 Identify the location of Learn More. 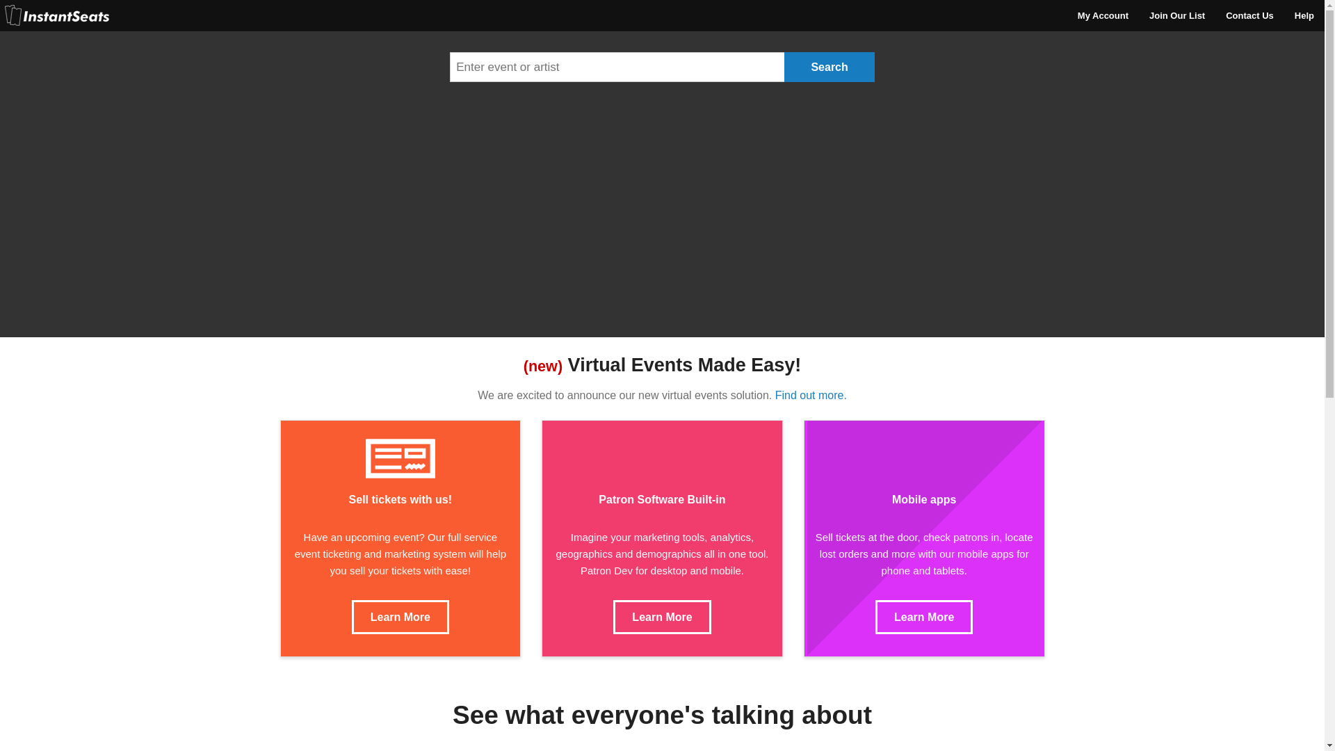
(400, 616).